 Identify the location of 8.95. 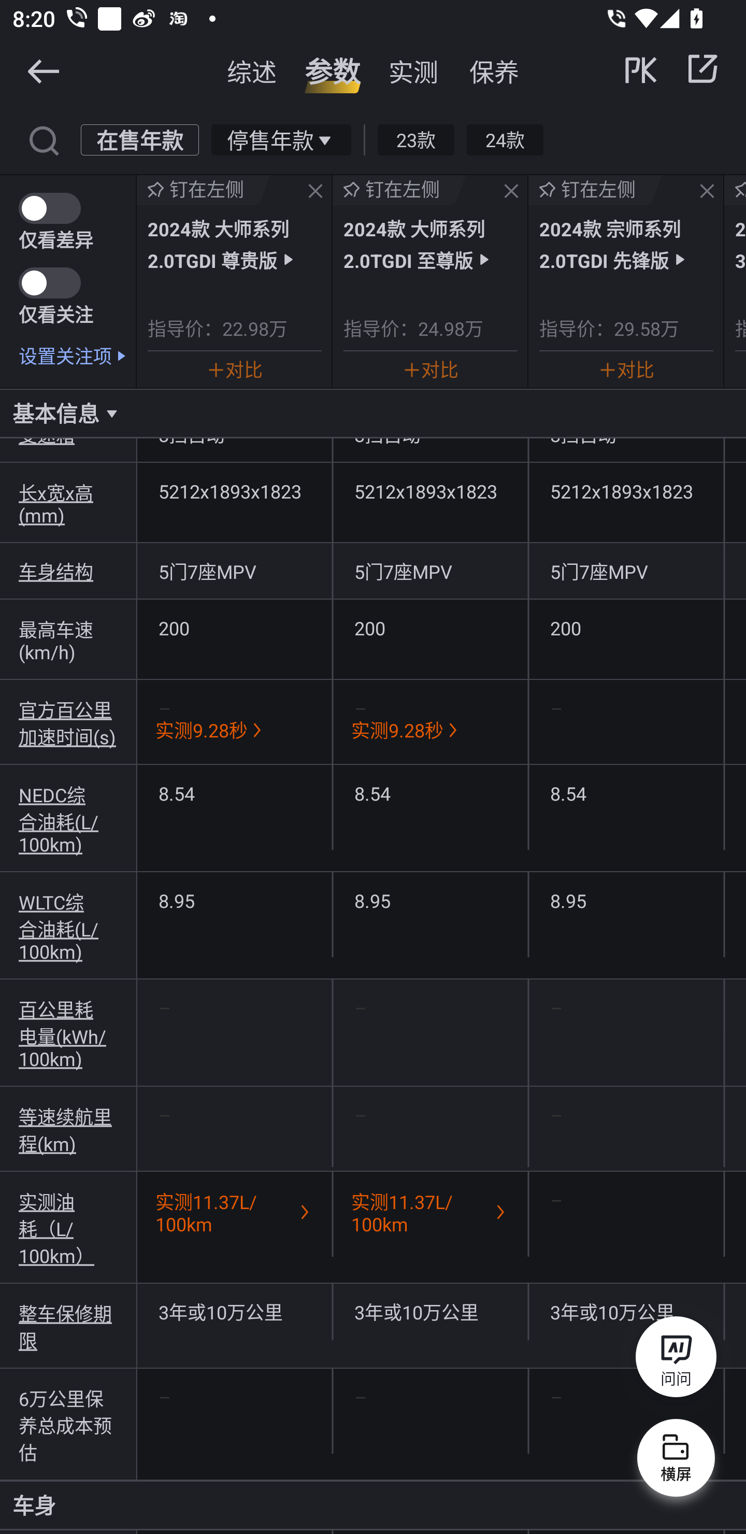
(234, 900).